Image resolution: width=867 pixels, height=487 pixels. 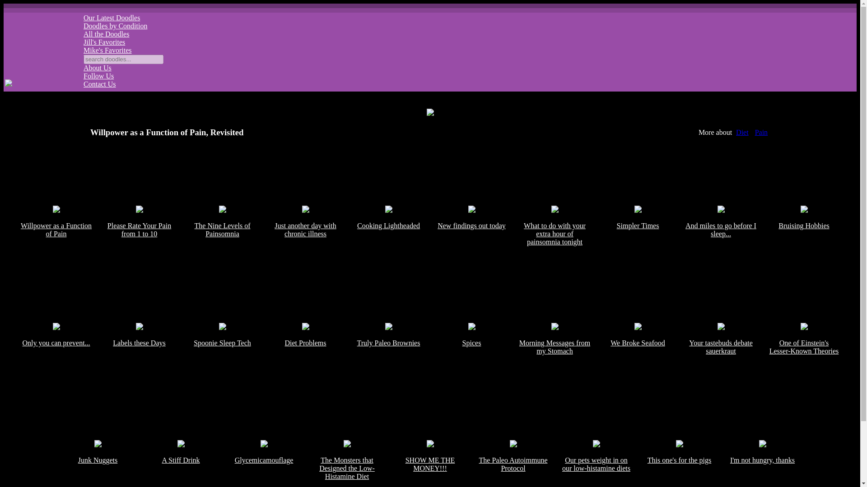 I want to click on We Broke Seafood, so click(x=638, y=377).